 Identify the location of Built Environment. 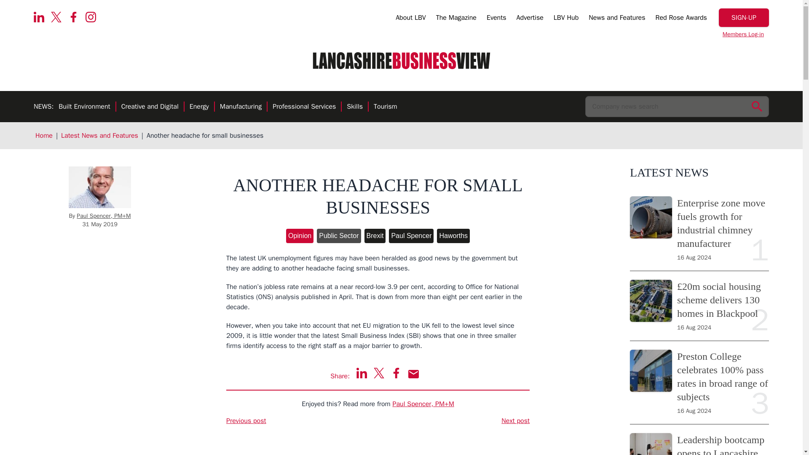
(84, 107).